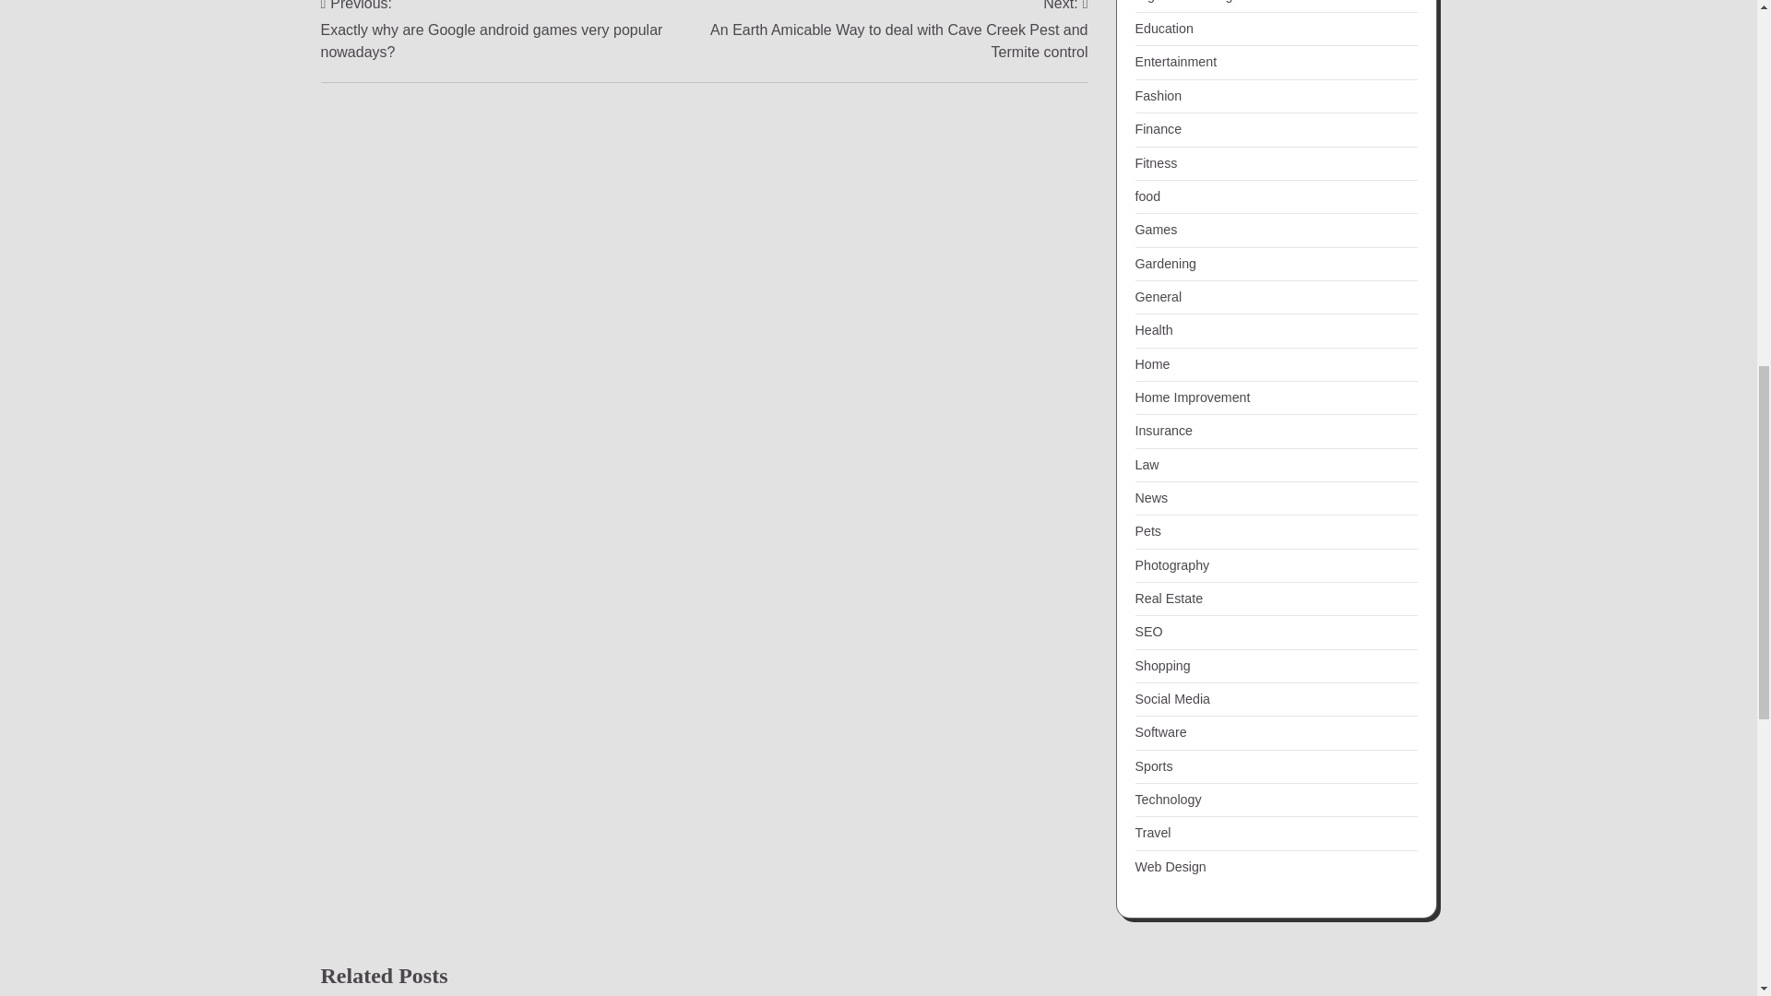  I want to click on News, so click(1151, 498).